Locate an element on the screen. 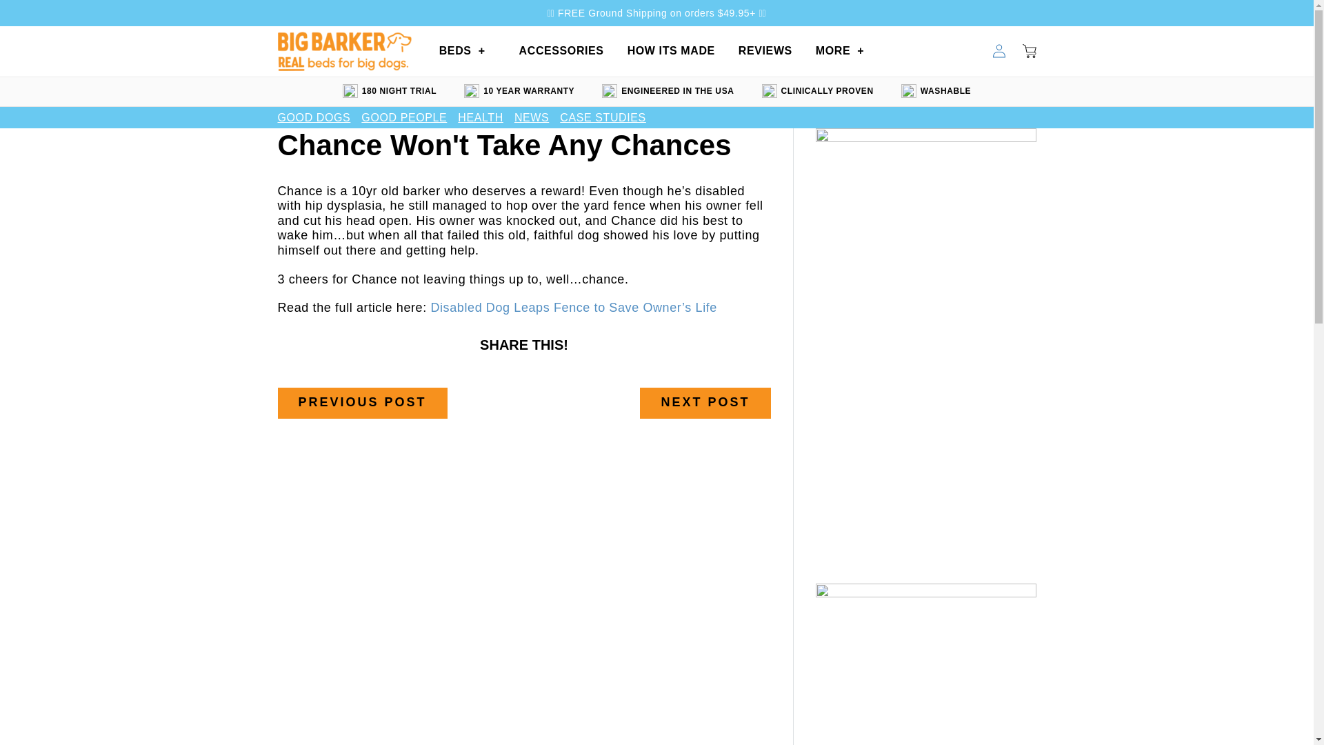  Log in is located at coordinates (999, 51).